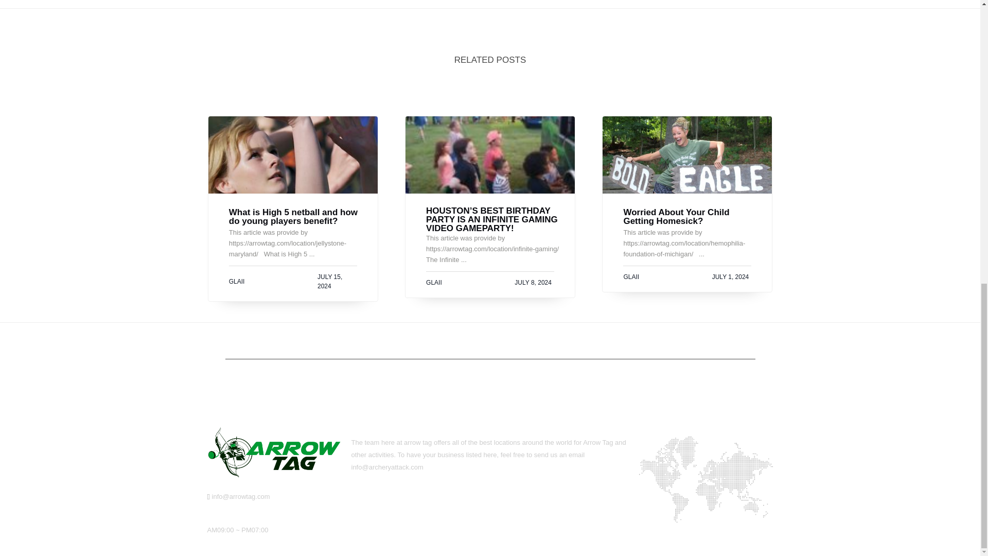  What do you see at coordinates (693, 216) in the screenshot?
I see `Worried About Your Child Getting Homesick?` at bounding box center [693, 216].